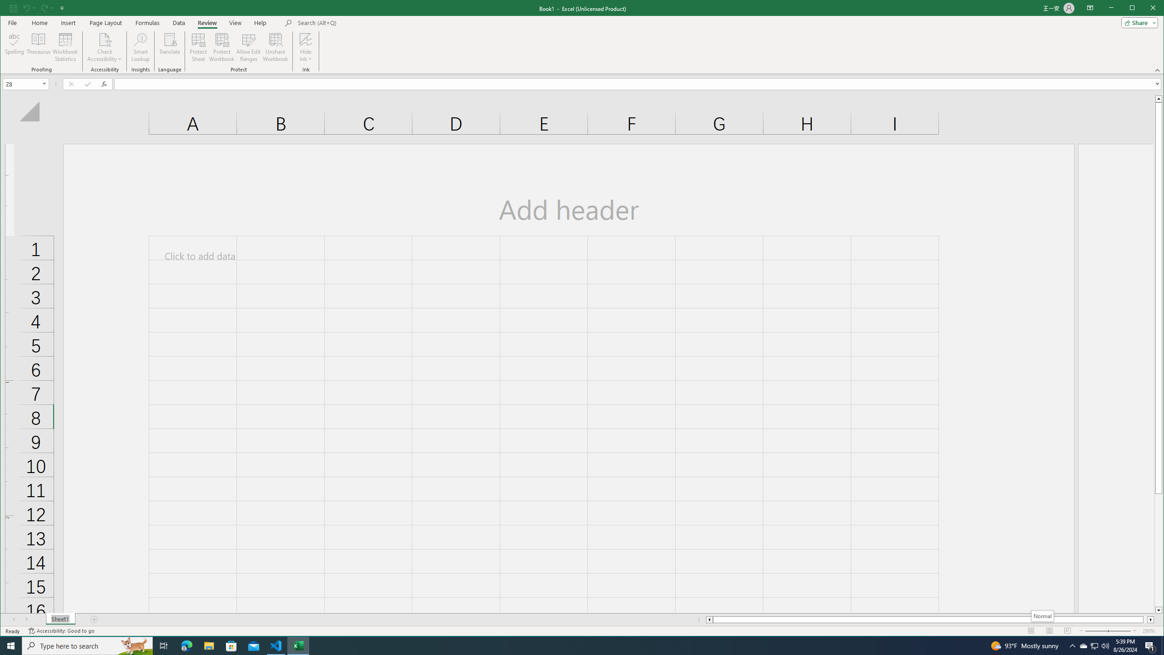  Describe the element at coordinates (582, 37) in the screenshot. I see `Class: MsoCommandBar` at that location.